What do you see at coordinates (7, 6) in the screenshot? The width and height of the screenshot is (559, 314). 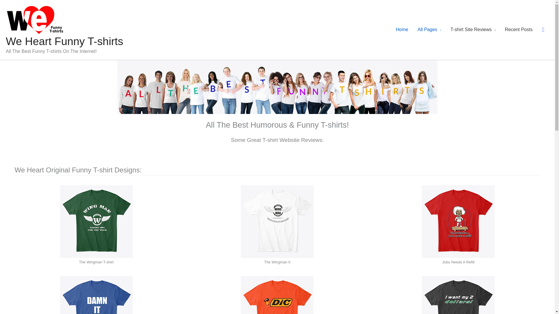 I see `Search` at bounding box center [7, 6].